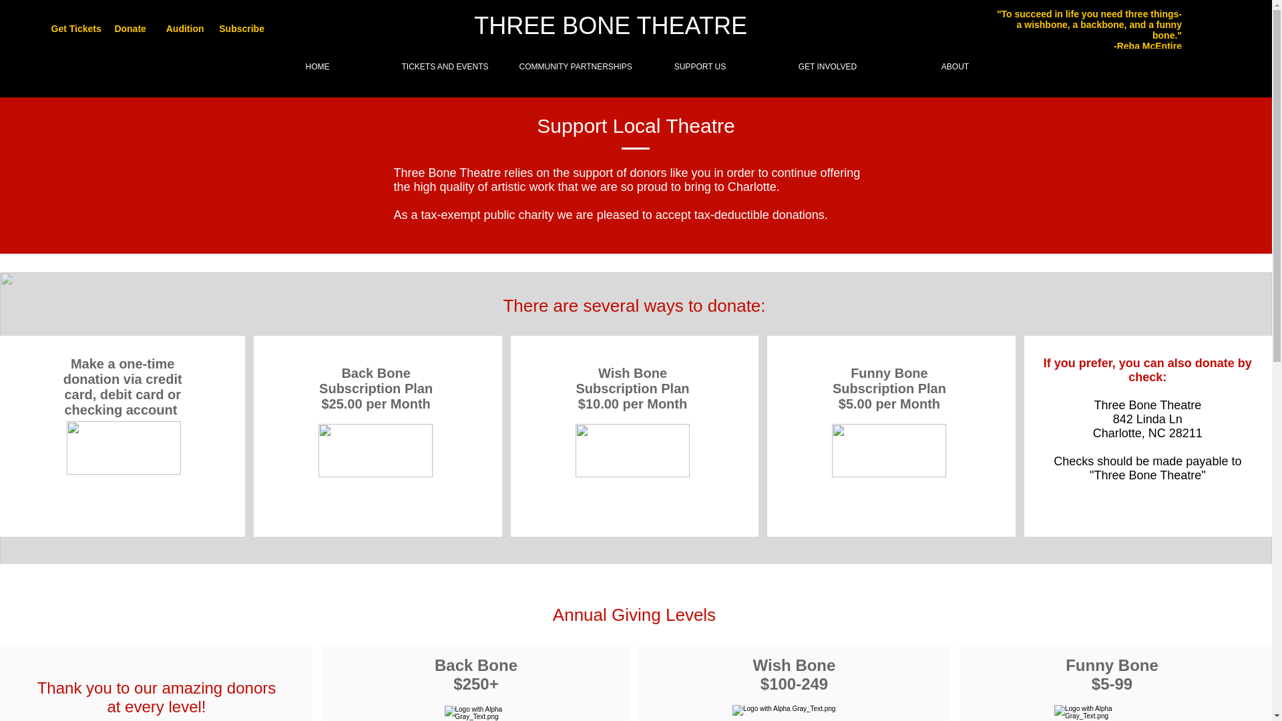 This screenshot has width=1282, height=721. What do you see at coordinates (131, 29) in the screenshot?
I see `Donate` at bounding box center [131, 29].